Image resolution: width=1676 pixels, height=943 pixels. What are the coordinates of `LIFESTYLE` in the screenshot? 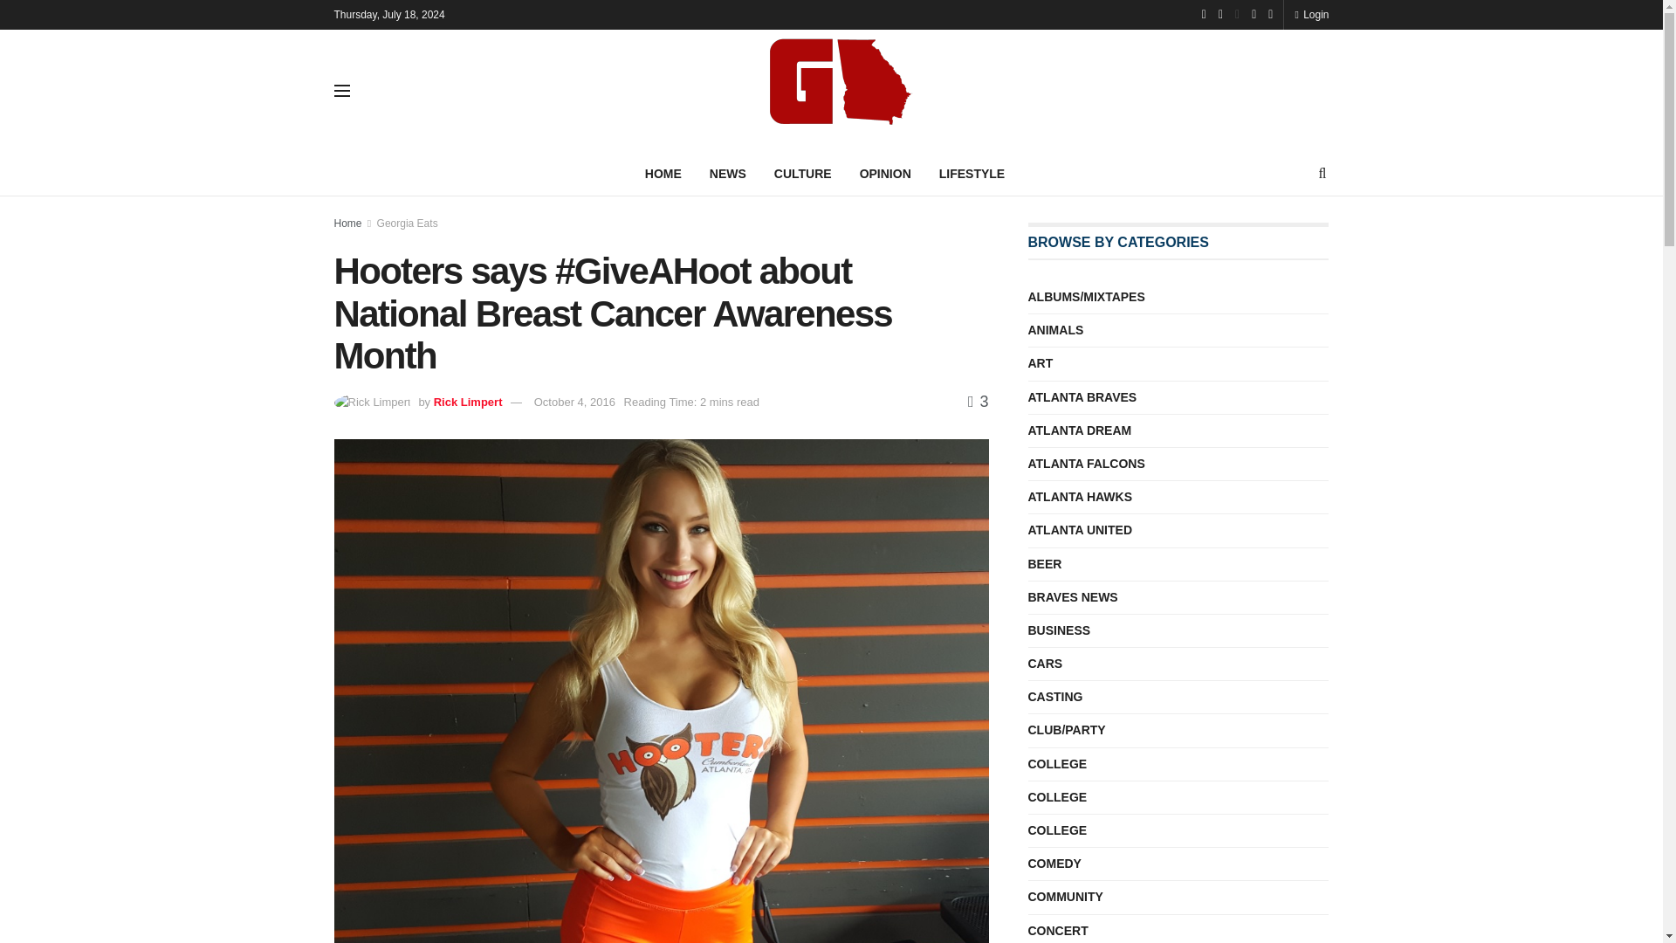 It's located at (972, 173).